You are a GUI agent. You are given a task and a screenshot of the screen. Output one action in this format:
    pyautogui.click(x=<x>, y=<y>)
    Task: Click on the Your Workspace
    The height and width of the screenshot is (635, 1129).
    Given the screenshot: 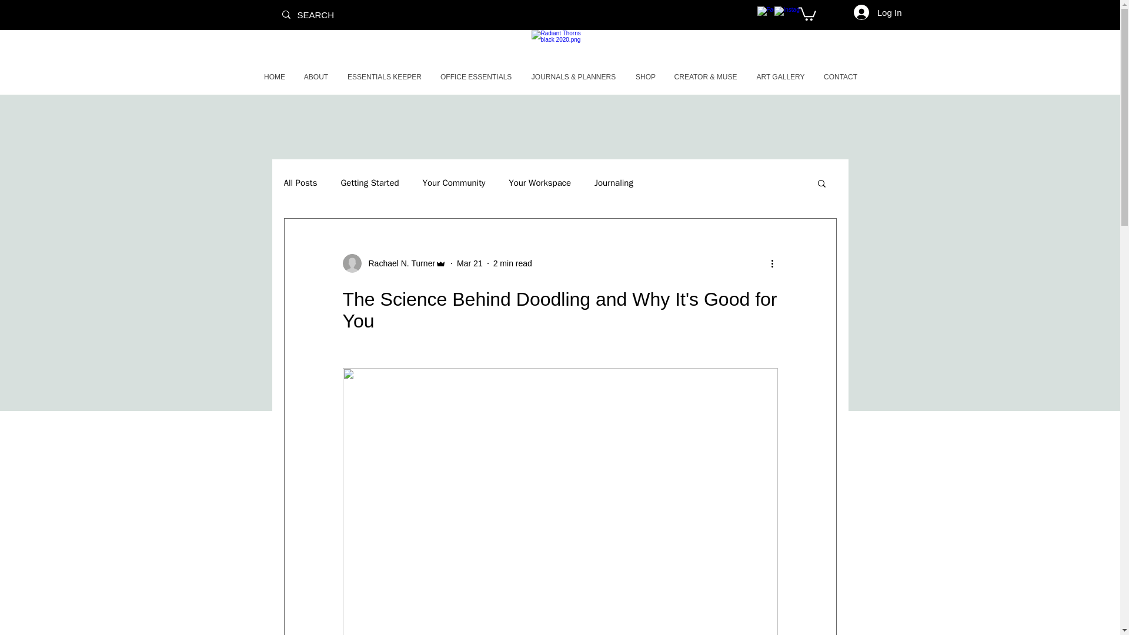 What is the action you would take?
    pyautogui.click(x=540, y=183)
    